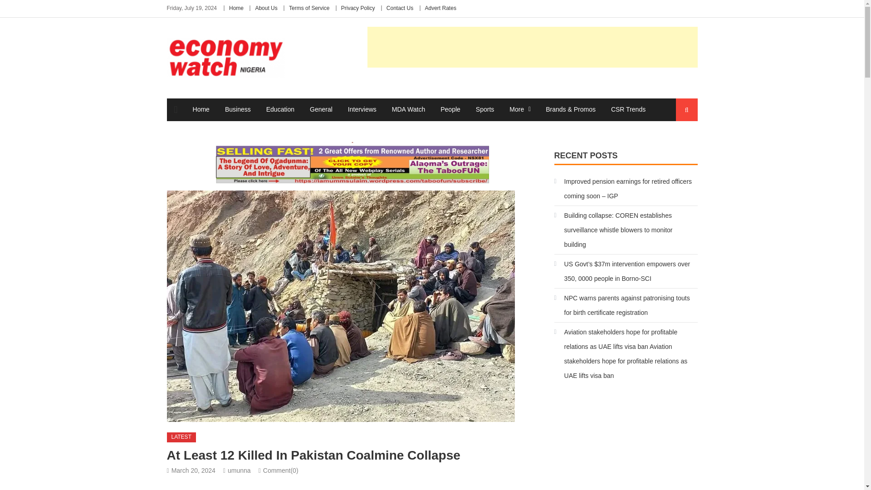 Image resolution: width=871 pixels, height=490 pixels. I want to click on People, so click(450, 109).